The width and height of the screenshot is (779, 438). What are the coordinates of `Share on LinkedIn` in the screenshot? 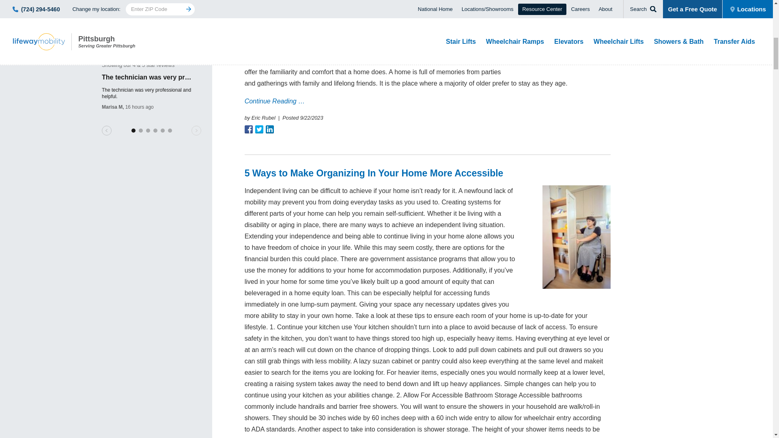 It's located at (269, 129).